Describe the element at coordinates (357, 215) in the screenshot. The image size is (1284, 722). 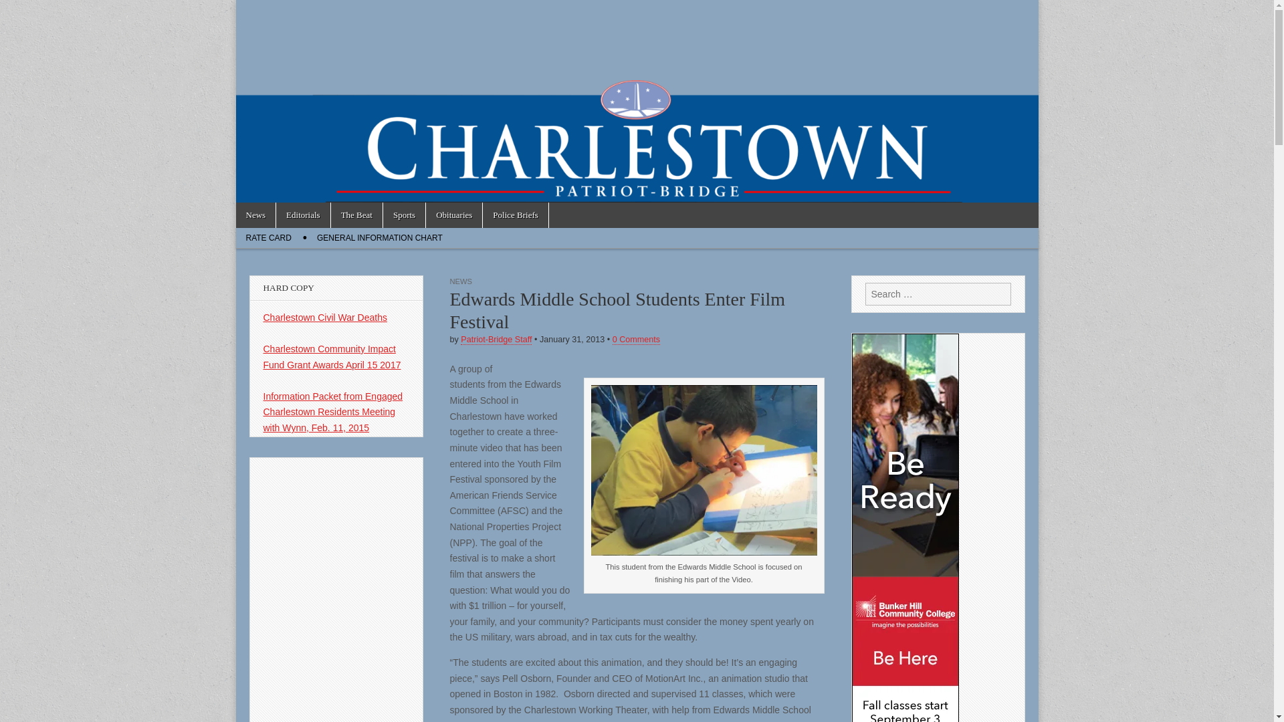
I see `The Beat` at that location.